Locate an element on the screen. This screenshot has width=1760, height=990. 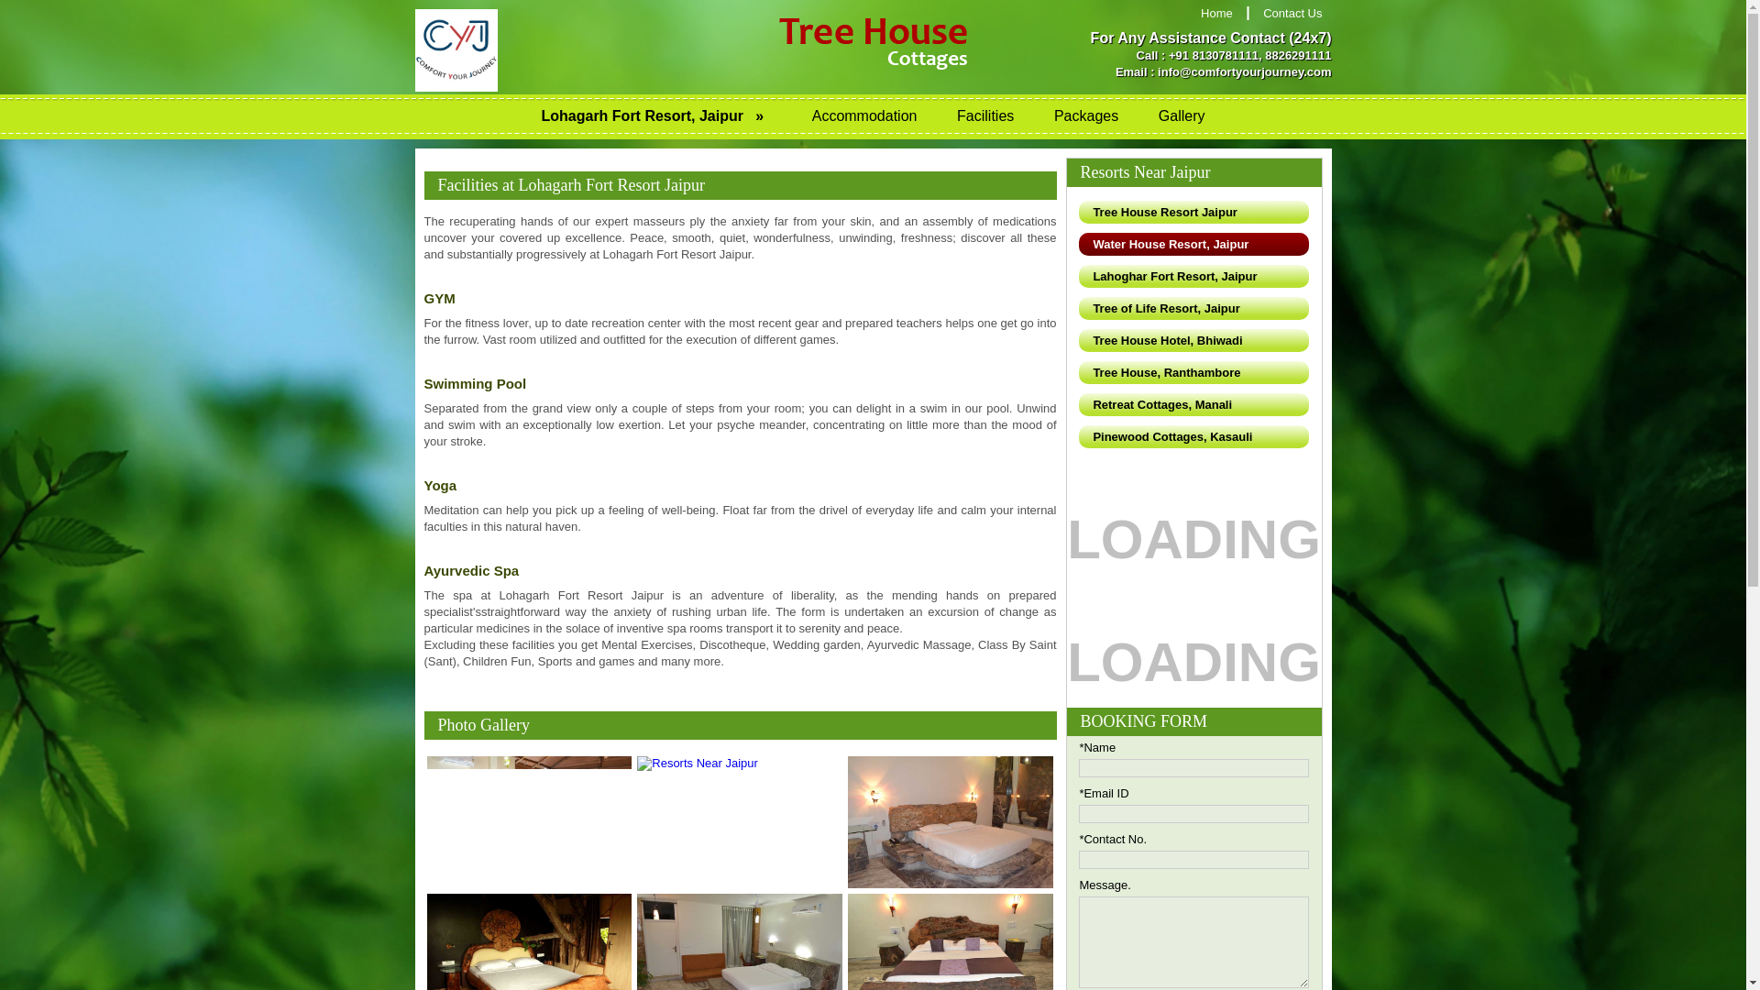
Tree House Resort Jaipur is located at coordinates (1193, 213).